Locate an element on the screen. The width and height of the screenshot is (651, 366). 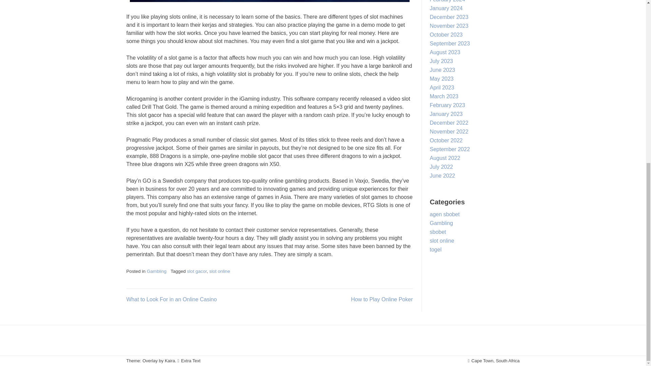
December 2023 is located at coordinates (449, 17).